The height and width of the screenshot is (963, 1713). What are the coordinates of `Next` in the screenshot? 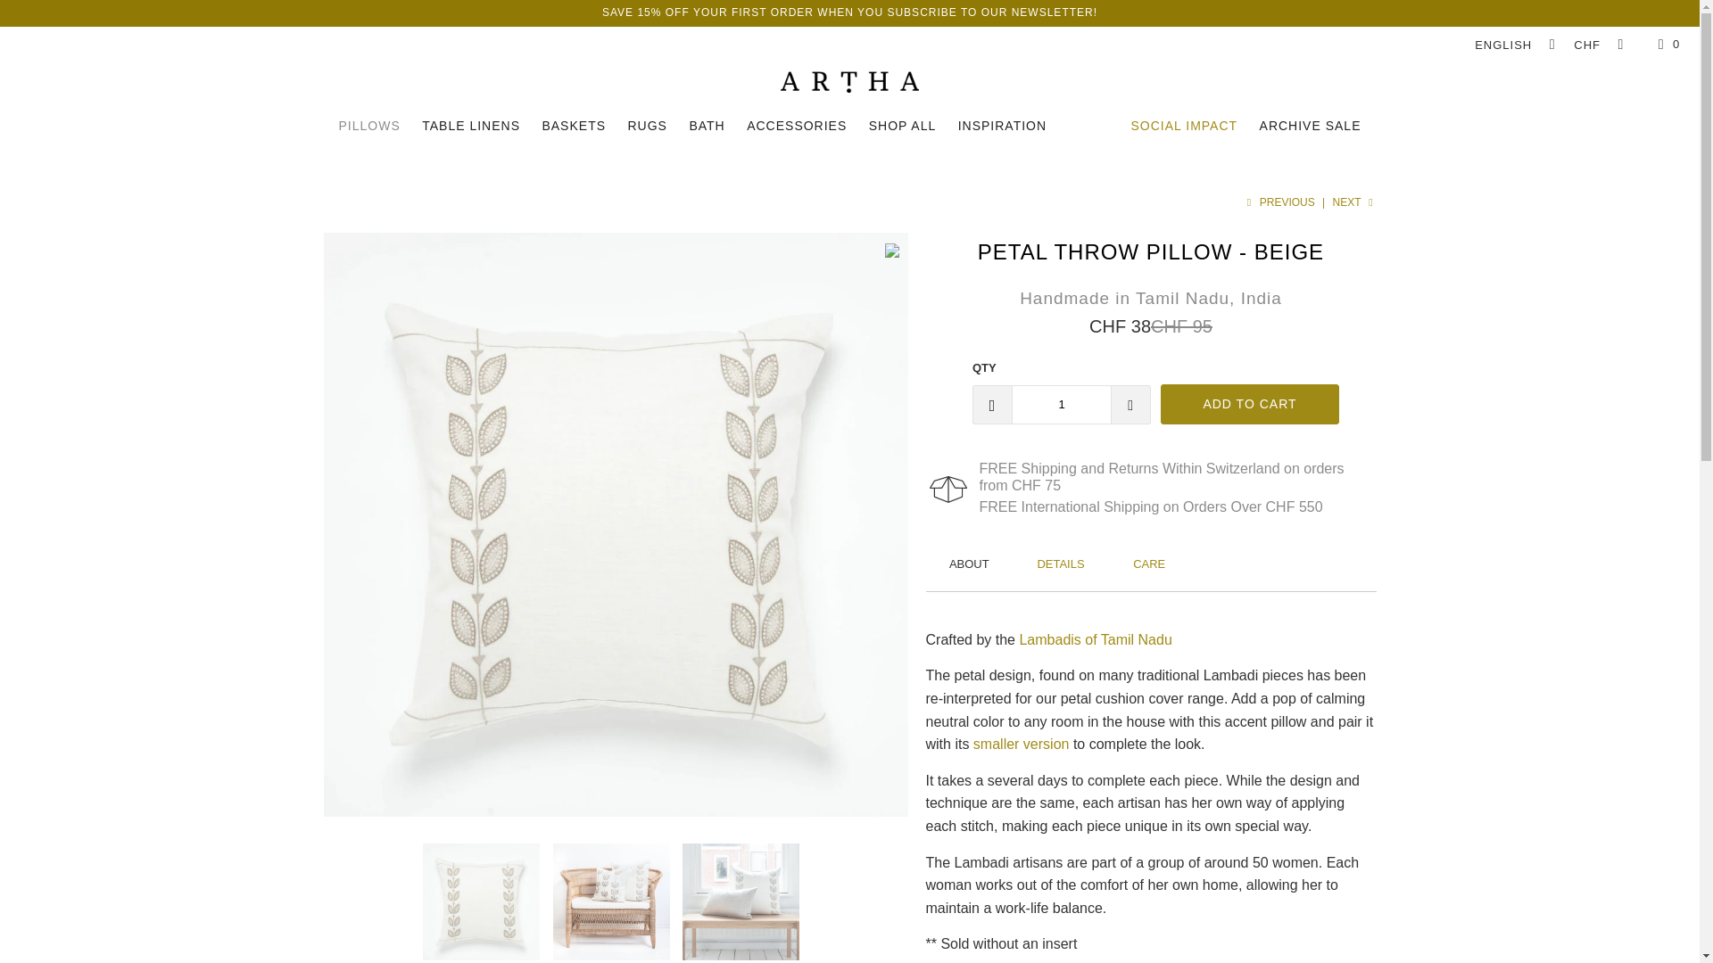 It's located at (1354, 202).